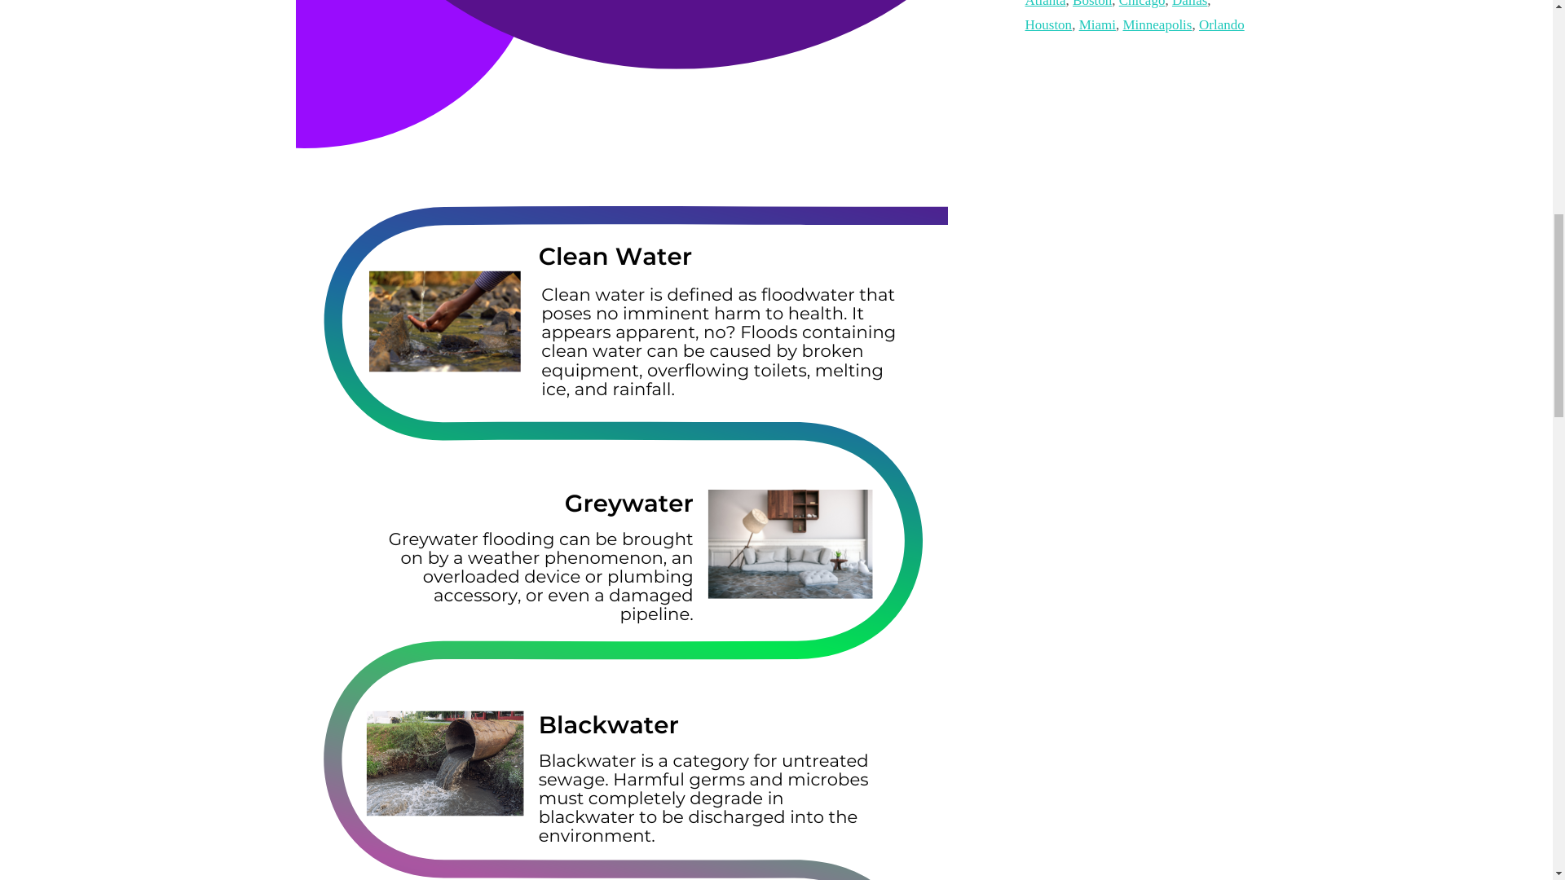  What do you see at coordinates (1221, 24) in the screenshot?
I see `Orlando` at bounding box center [1221, 24].